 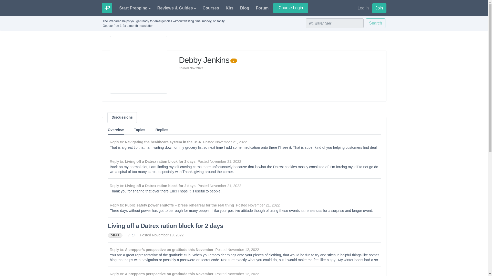 What do you see at coordinates (379, 8) in the screenshot?
I see `Join` at bounding box center [379, 8].